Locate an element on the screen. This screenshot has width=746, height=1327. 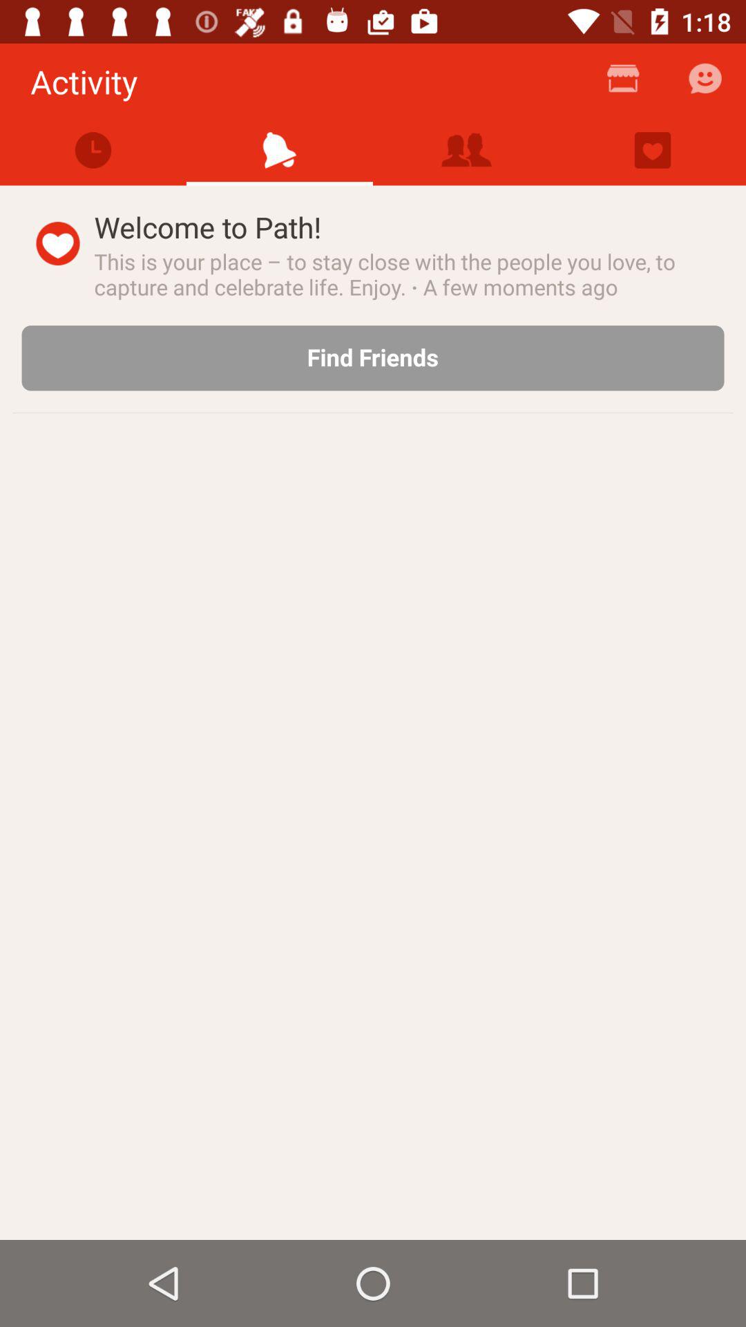
jump until the find friends icon is located at coordinates (373, 358).